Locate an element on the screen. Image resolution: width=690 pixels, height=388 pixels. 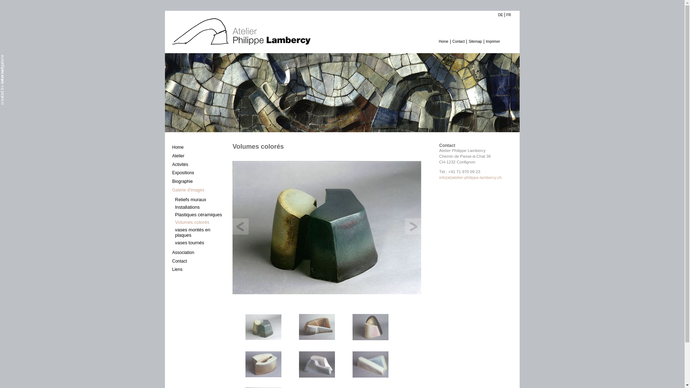
Home is located at coordinates (199, 147).